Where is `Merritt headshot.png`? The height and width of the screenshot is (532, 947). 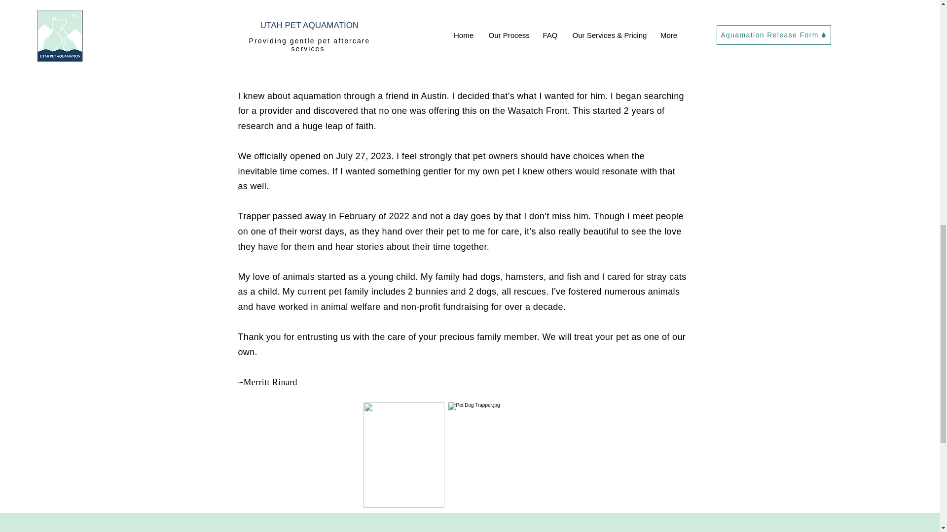 Merritt headshot.png is located at coordinates (403, 455).